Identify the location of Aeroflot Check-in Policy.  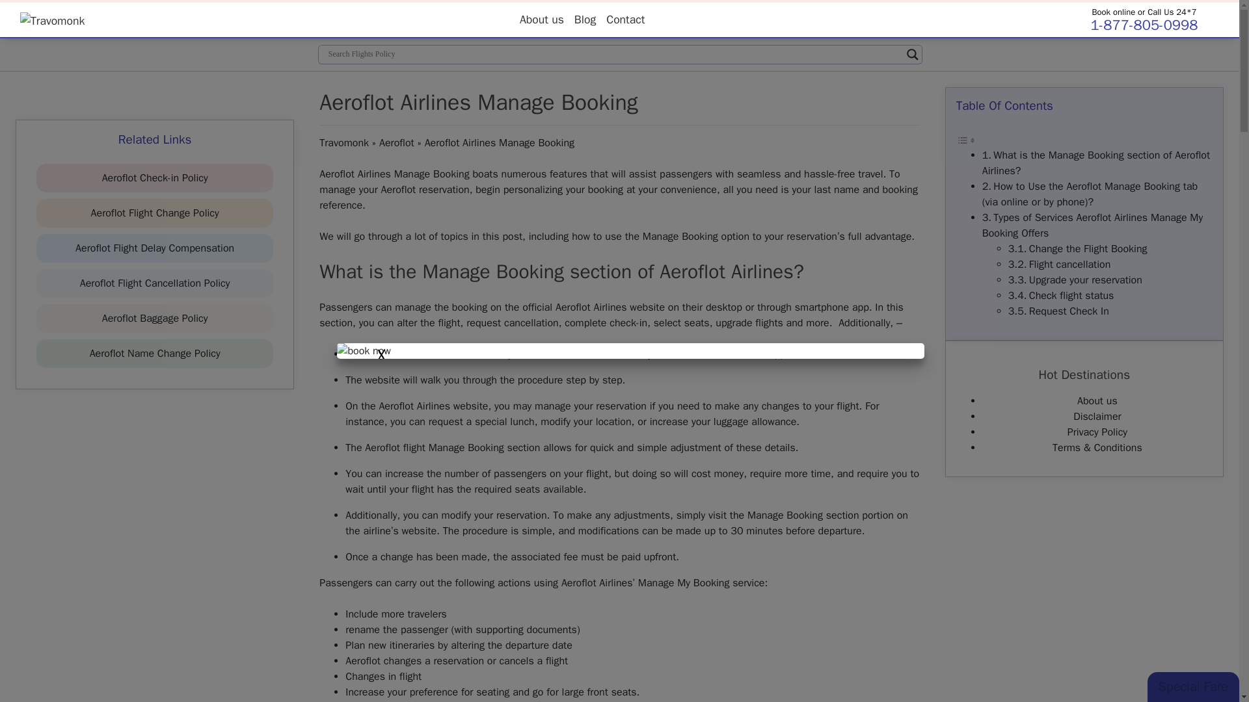
(155, 178).